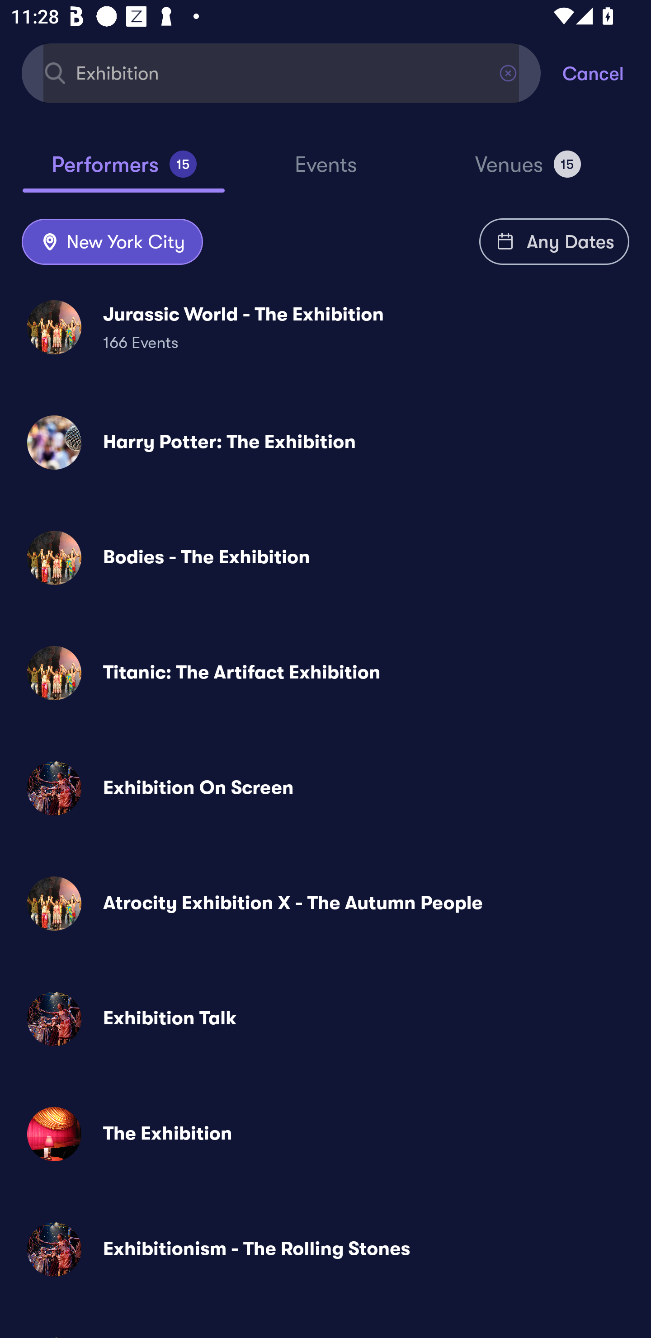 The width and height of the screenshot is (651, 1338). Describe the element at coordinates (112, 242) in the screenshot. I see `New York City` at that location.